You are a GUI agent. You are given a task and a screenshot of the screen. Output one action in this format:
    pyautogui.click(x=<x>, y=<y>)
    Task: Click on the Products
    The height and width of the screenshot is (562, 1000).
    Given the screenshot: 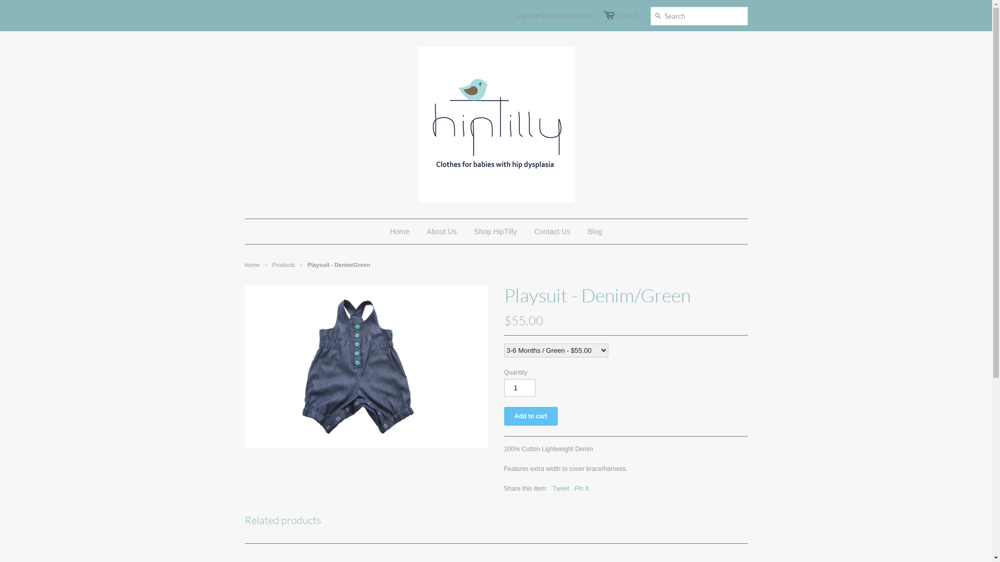 What is the action you would take?
    pyautogui.click(x=283, y=265)
    